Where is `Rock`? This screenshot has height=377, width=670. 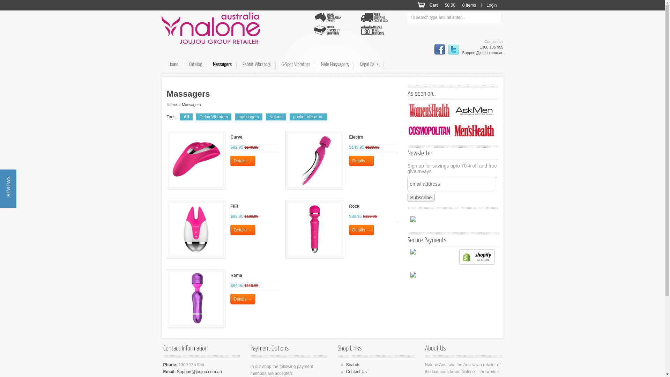 Rock is located at coordinates (354, 206).